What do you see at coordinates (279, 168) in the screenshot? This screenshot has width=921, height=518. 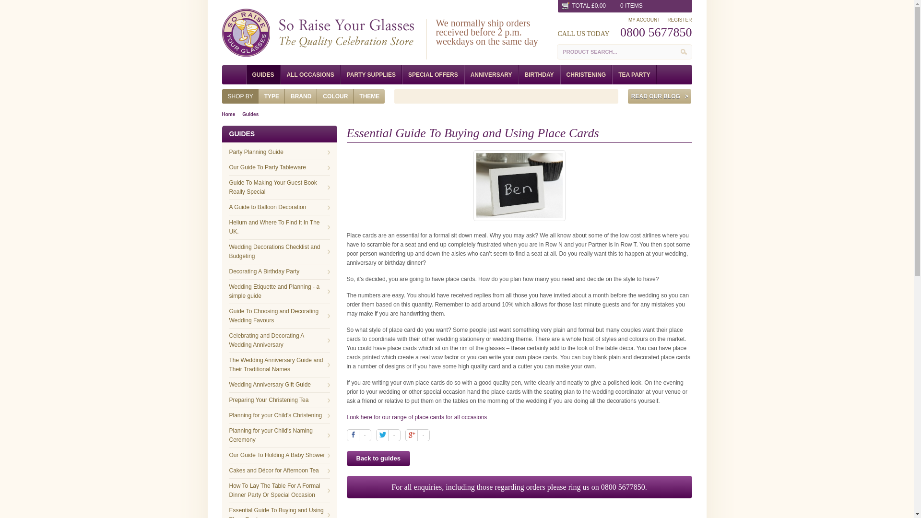 I see `Our Guide To Party Tableware` at bounding box center [279, 168].